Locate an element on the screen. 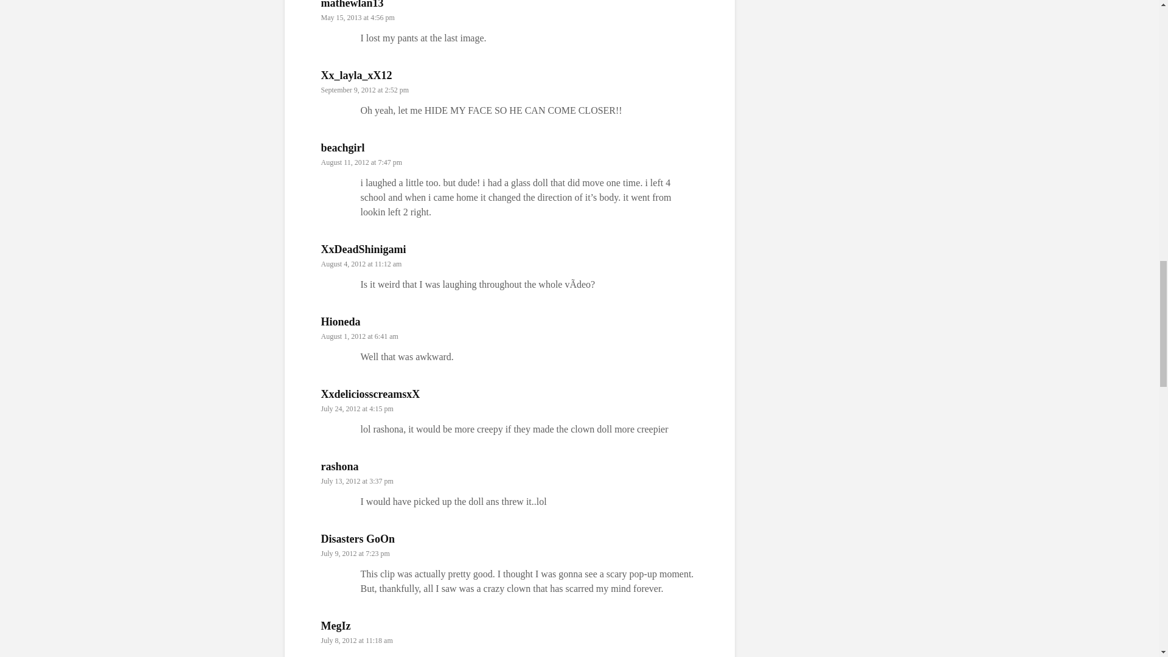 This screenshot has width=1168, height=657. July 13, 2012 at 3:37 pm is located at coordinates (358, 481).